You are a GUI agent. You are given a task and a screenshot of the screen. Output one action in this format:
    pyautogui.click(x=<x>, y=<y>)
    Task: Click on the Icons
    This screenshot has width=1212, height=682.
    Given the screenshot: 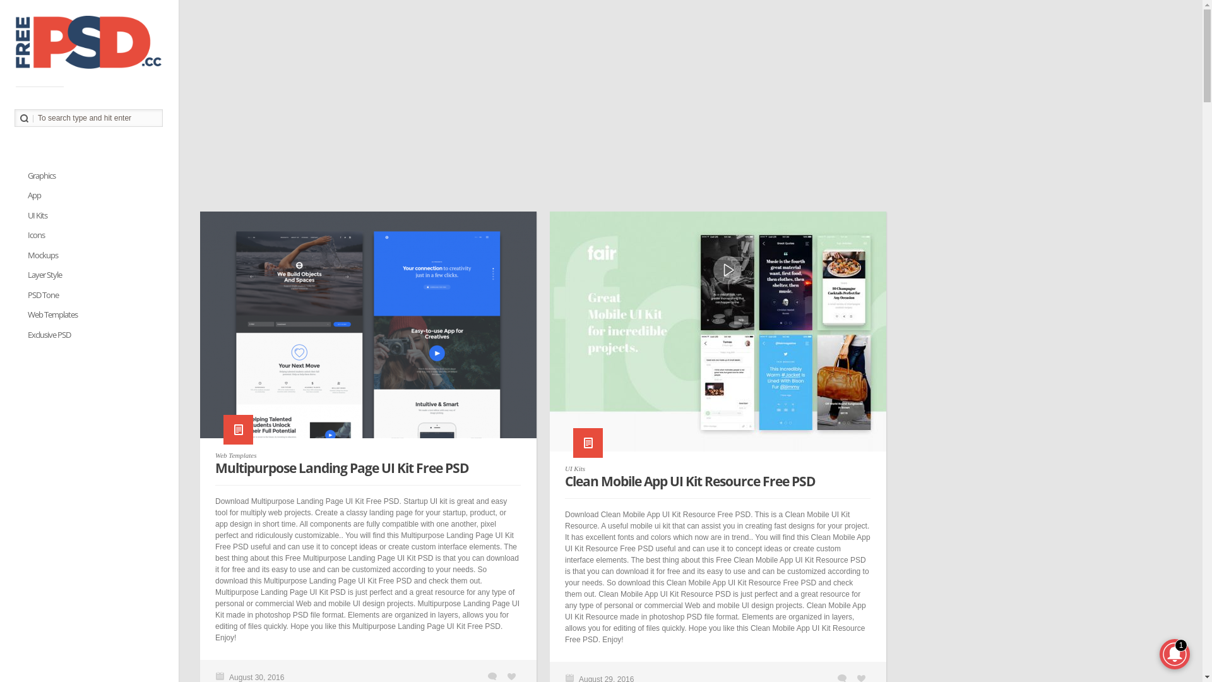 What is the action you would take?
    pyautogui.click(x=37, y=235)
    